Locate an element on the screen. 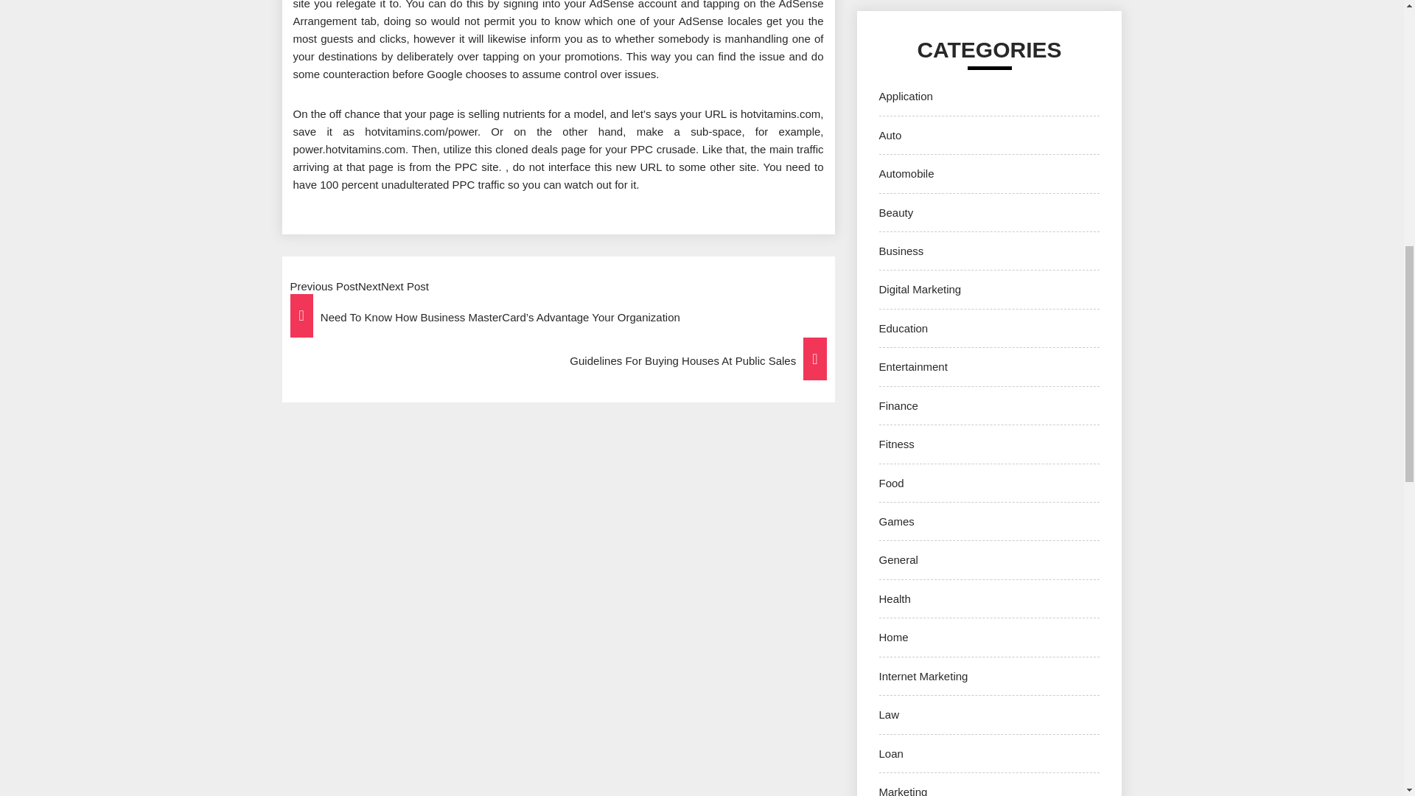  Digital Marketing is located at coordinates (920, 289).